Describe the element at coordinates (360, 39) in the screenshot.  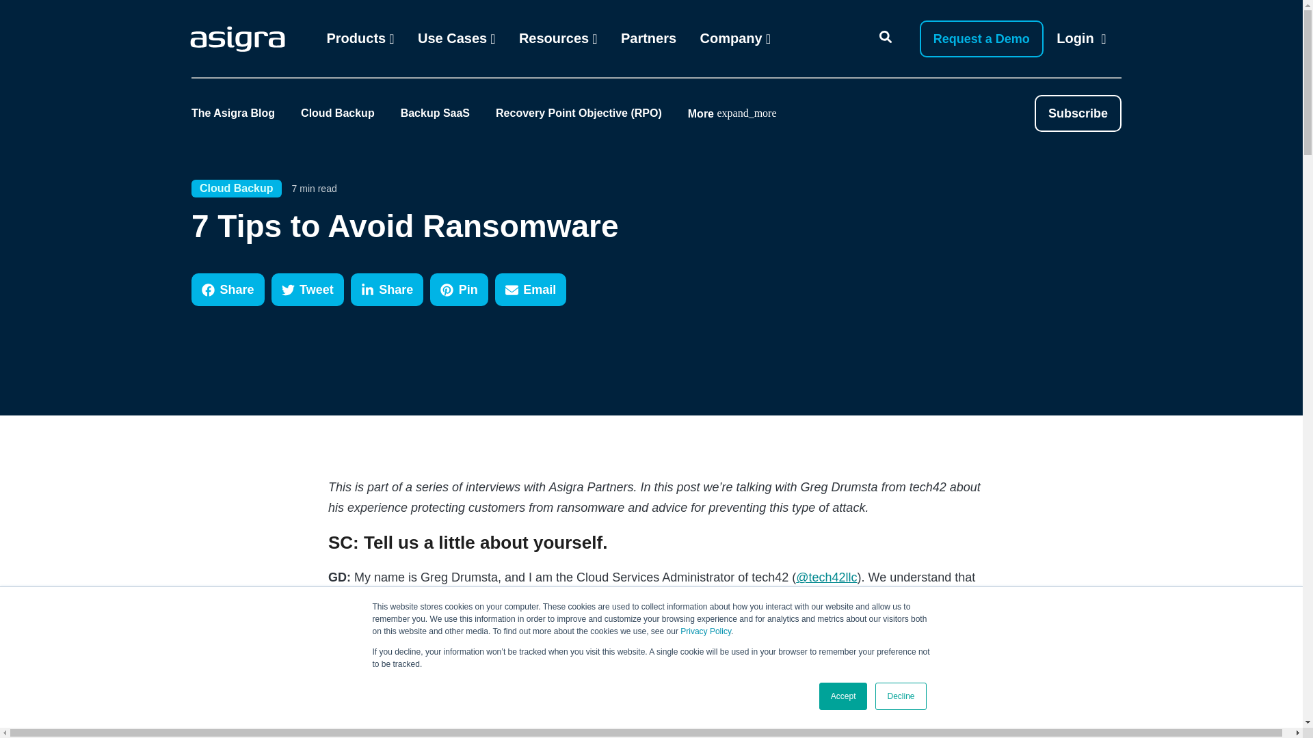
I see `Products` at that location.